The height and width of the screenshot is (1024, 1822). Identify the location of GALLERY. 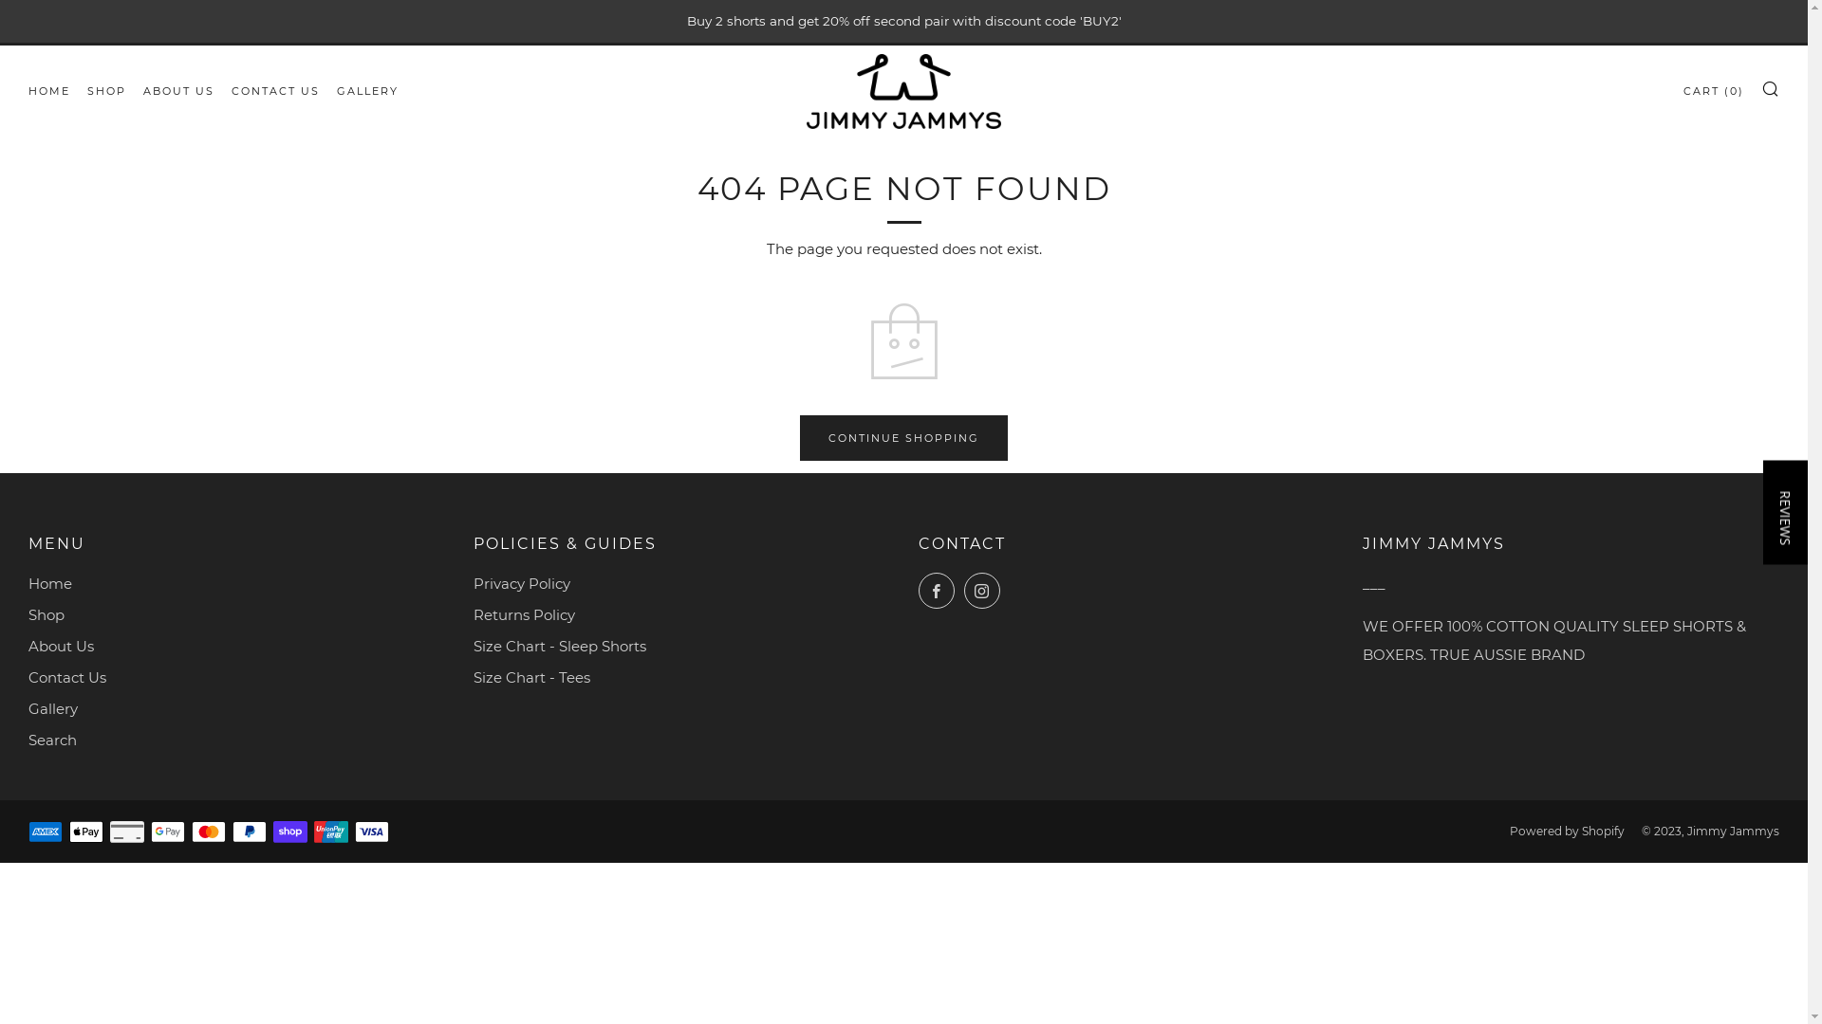
(368, 91).